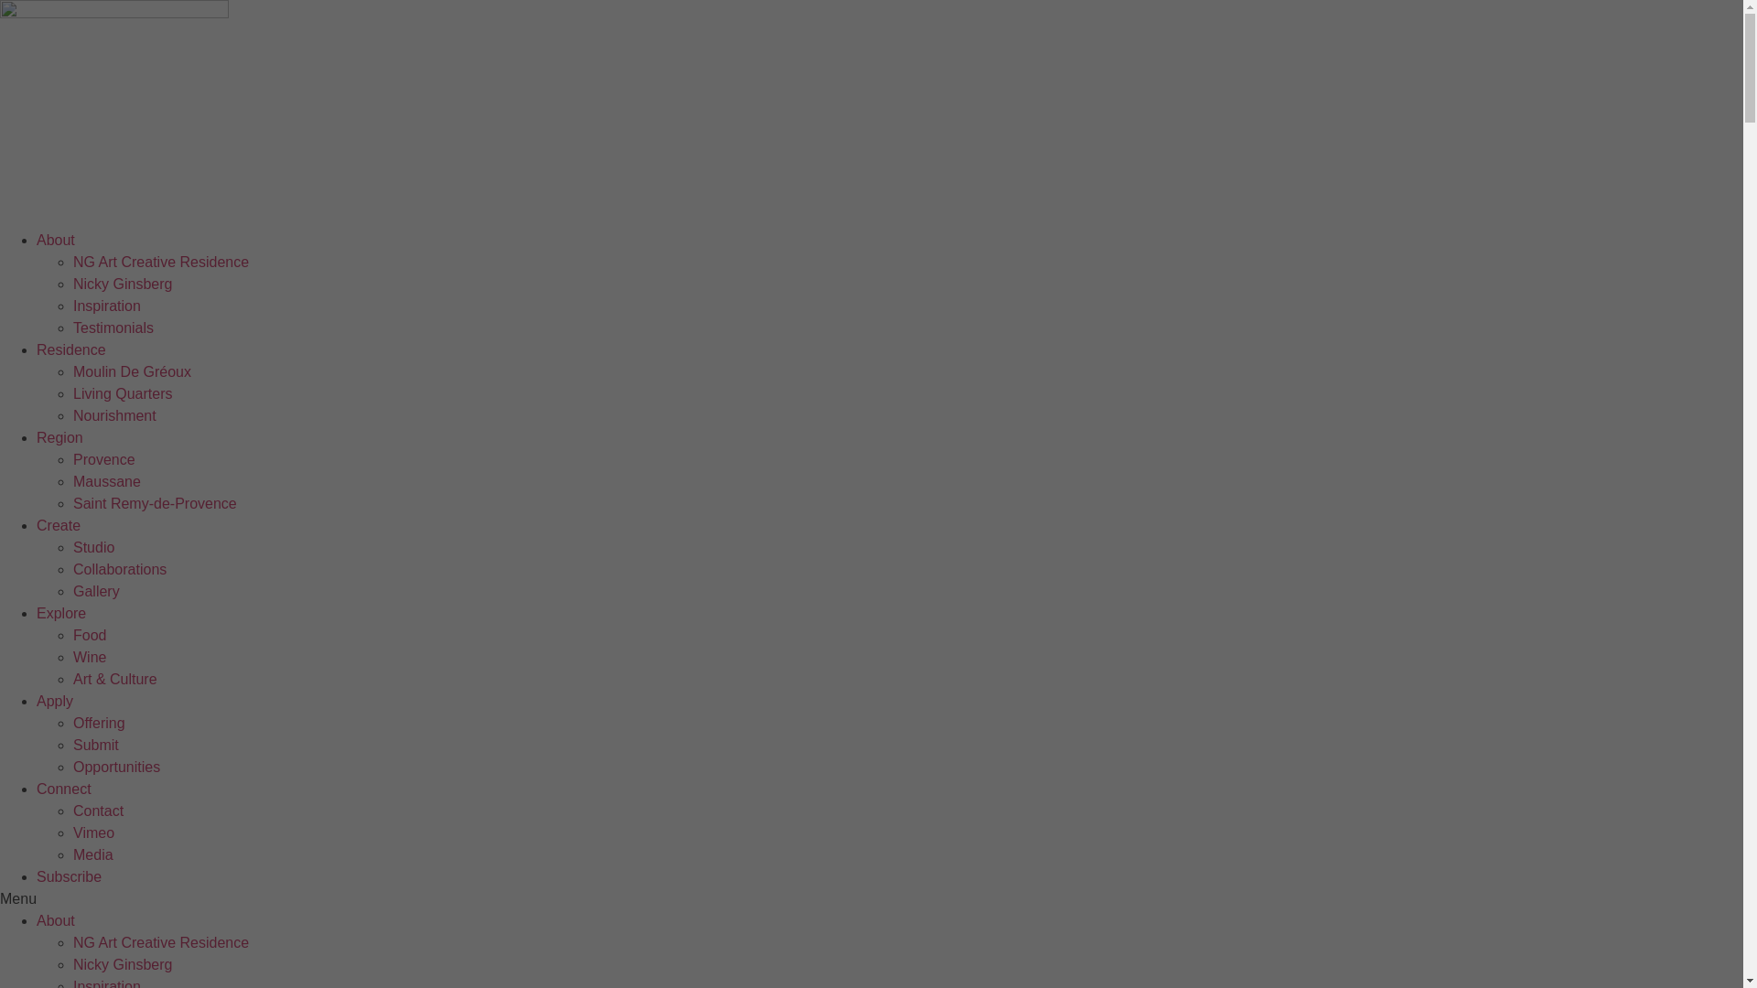 The width and height of the screenshot is (1757, 988). Describe the element at coordinates (93, 547) in the screenshot. I see `Studio` at that location.